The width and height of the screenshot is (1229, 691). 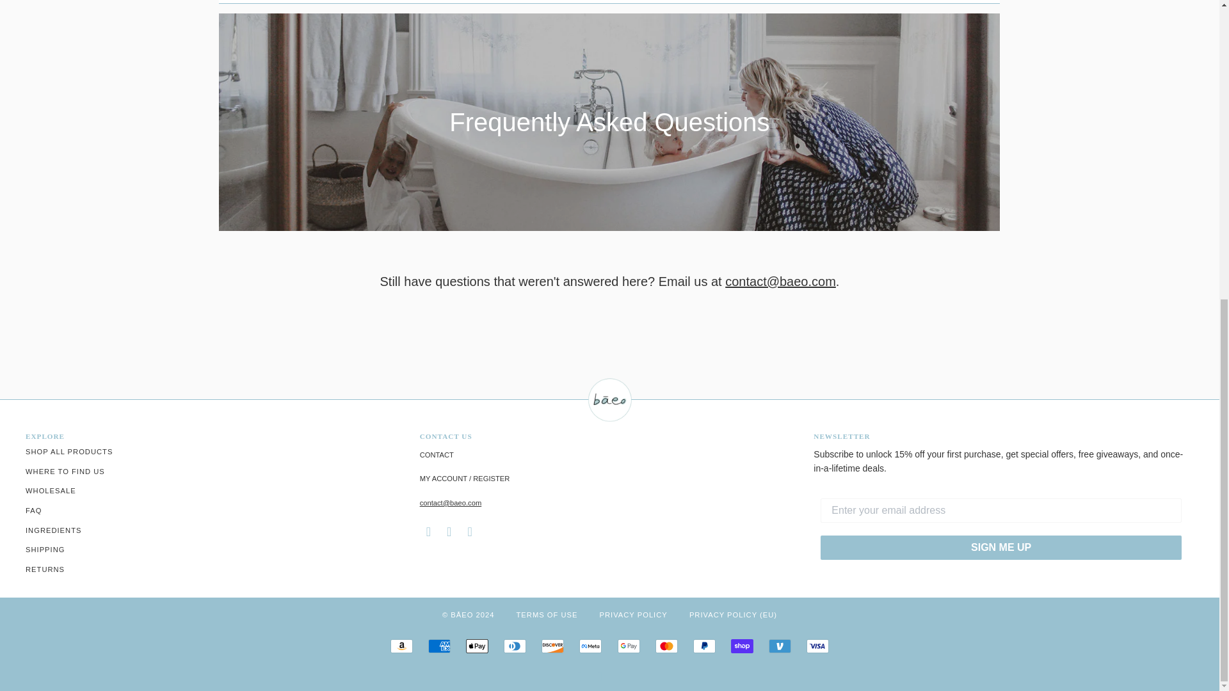 What do you see at coordinates (629, 646) in the screenshot?
I see `GOOGLE PAY` at bounding box center [629, 646].